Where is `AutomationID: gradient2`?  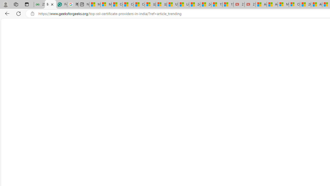
AutomationID: gradient2 is located at coordinates (71, 145).